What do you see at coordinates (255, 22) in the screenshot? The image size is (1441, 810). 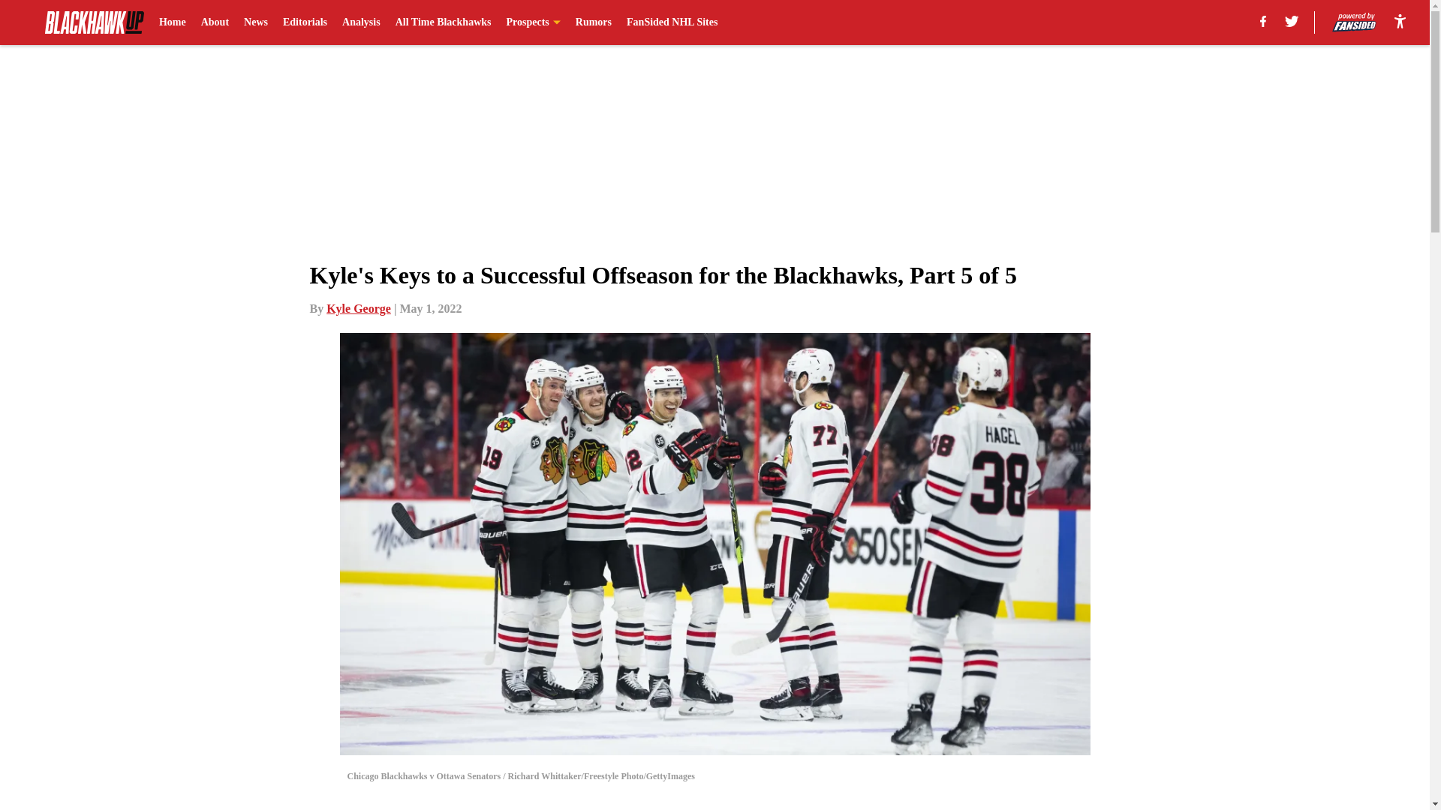 I see `News` at bounding box center [255, 22].